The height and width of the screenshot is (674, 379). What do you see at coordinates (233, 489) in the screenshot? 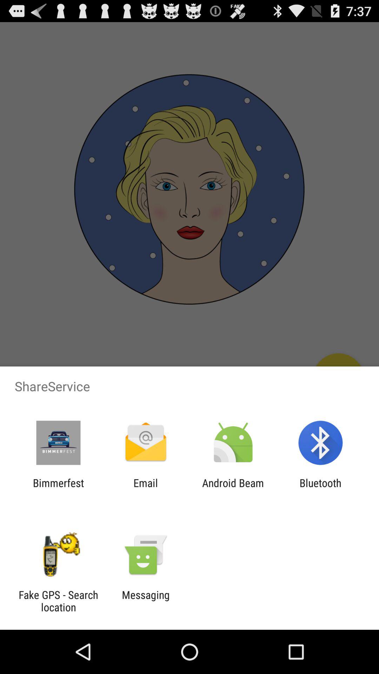
I see `click icon to the right of the email icon` at bounding box center [233, 489].